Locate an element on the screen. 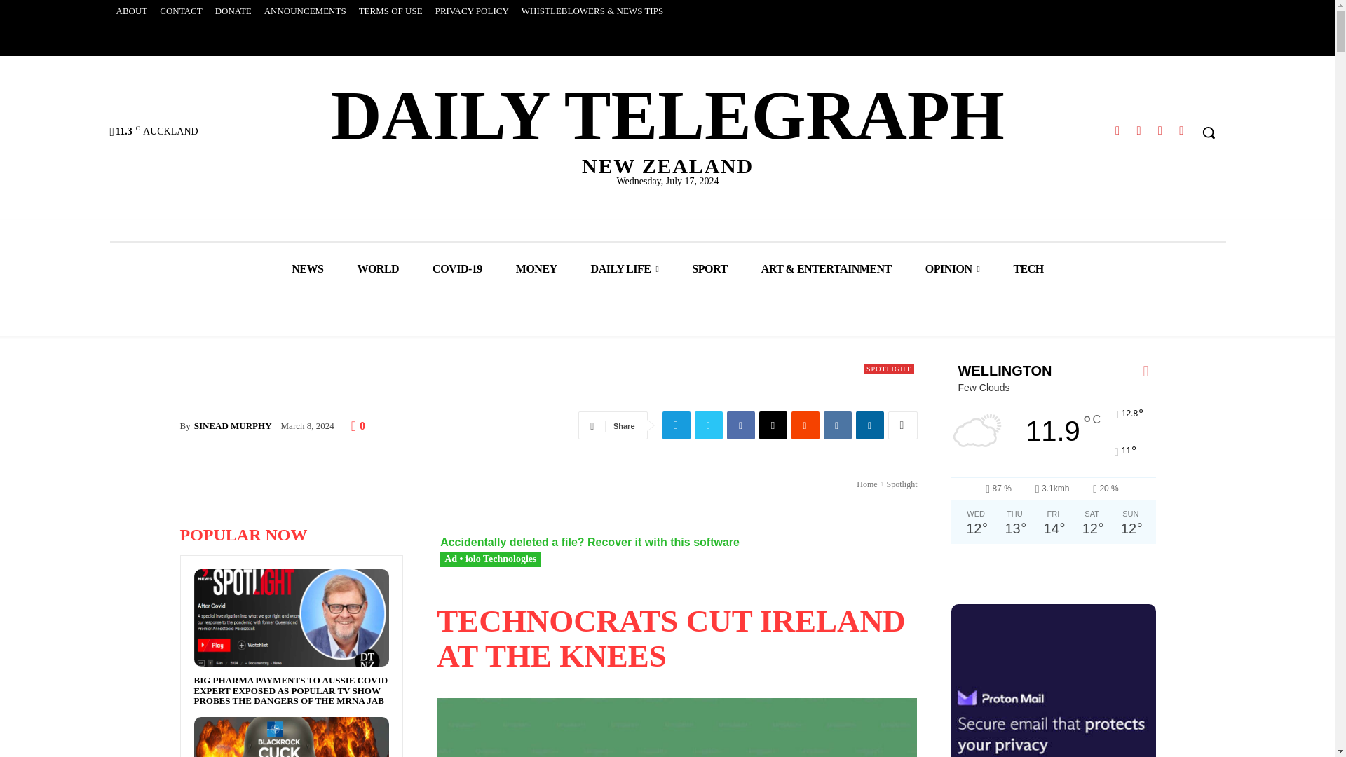 The height and width of the screenshot is (757, 1346). PRIVACY POLICY is located at coordinates (869, 425).